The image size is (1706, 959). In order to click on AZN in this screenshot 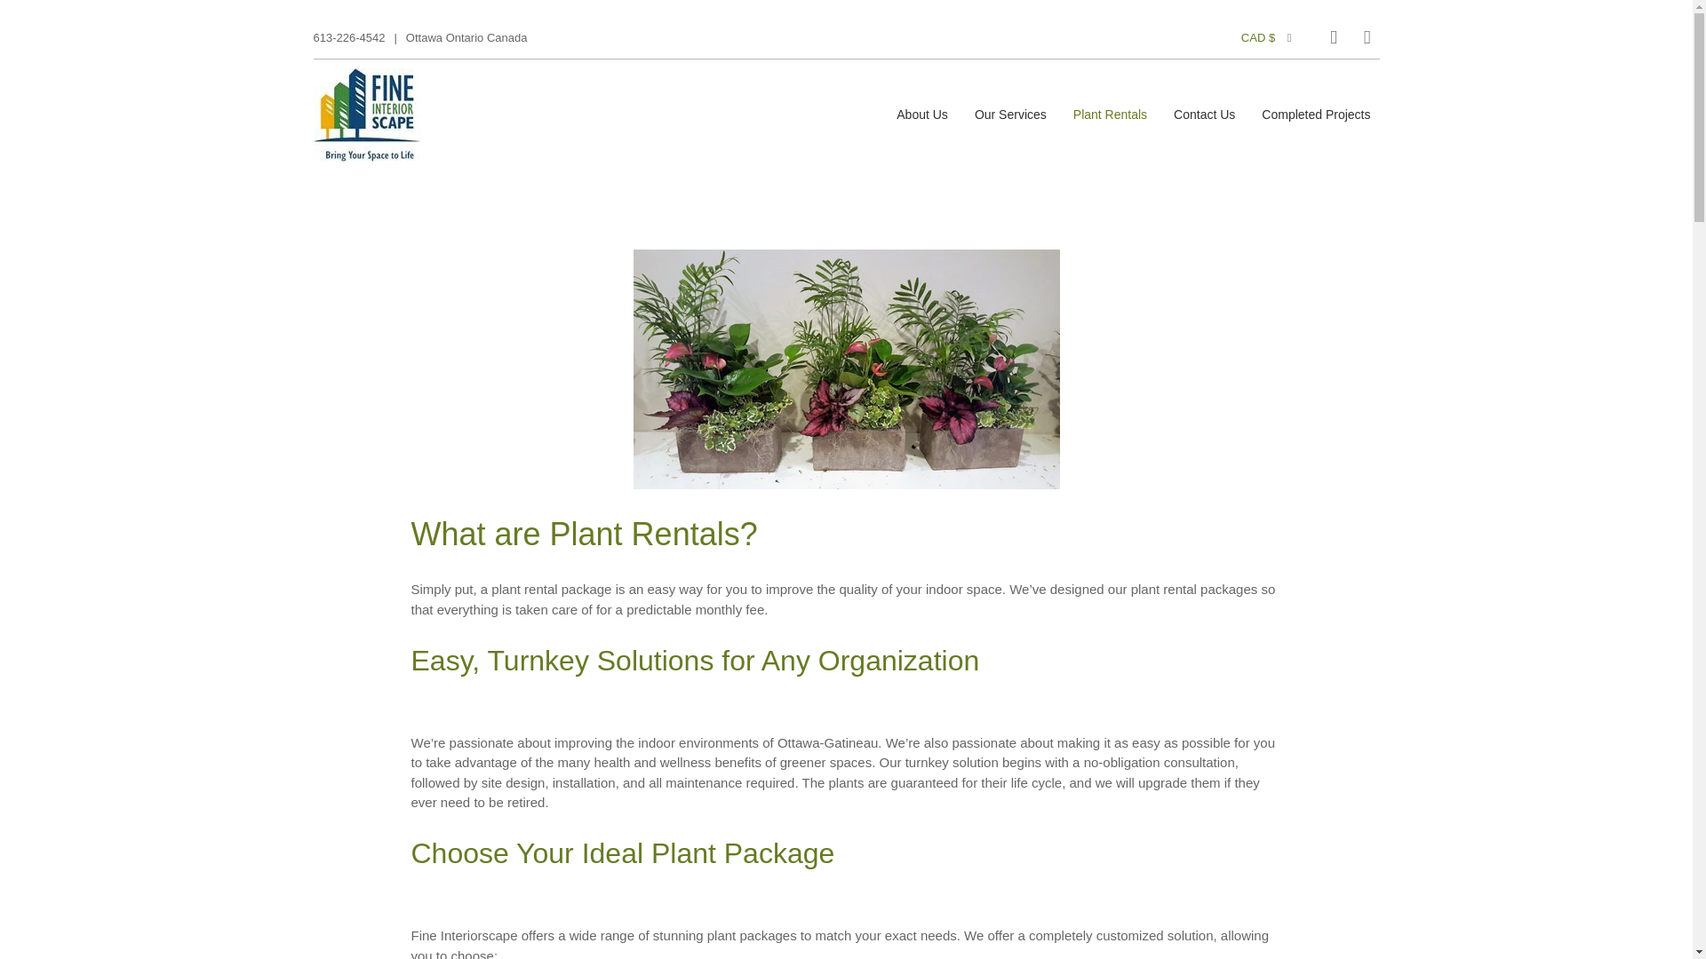, I will do `click(1272, 357)`.